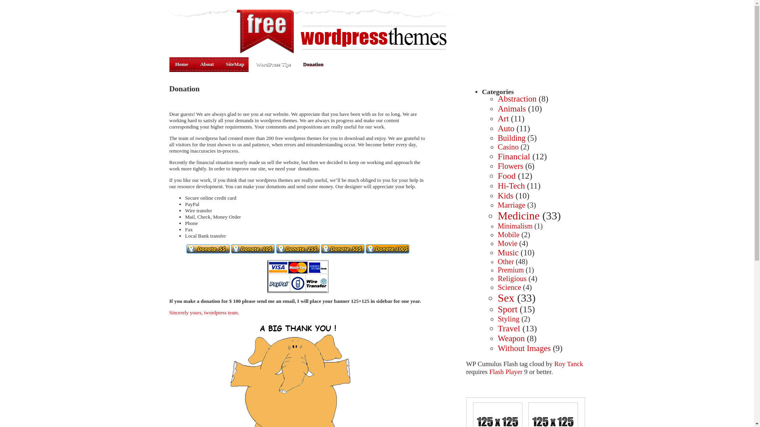  Describe the element at coordinates (509, 287) in the screenshot. I see `Science` at that location.